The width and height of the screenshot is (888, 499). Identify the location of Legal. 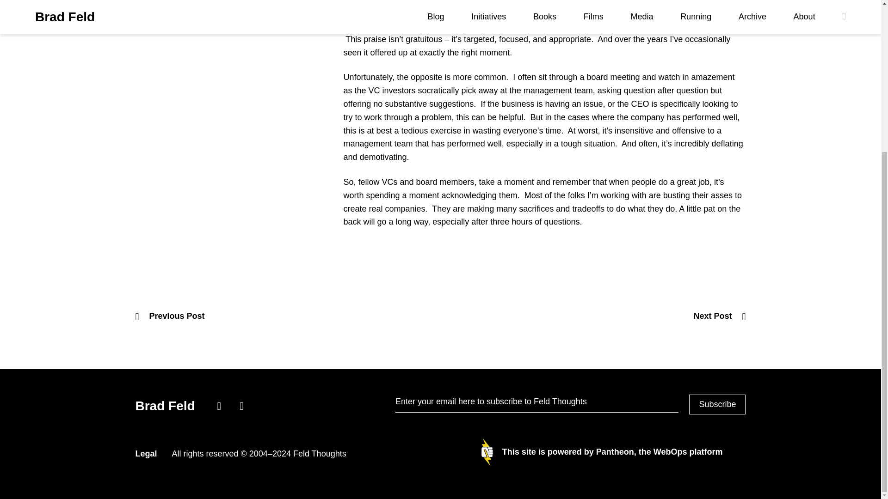
(146, 454).